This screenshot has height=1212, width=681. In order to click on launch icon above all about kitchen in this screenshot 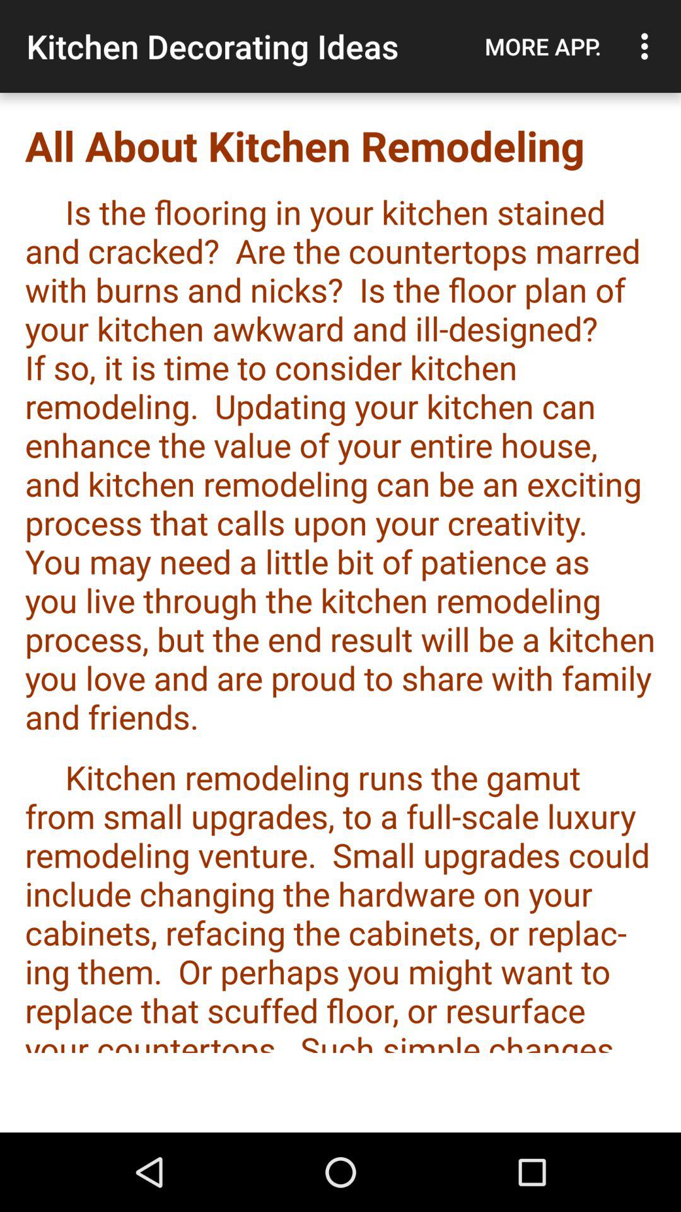, I will do `click(648, 46)`.